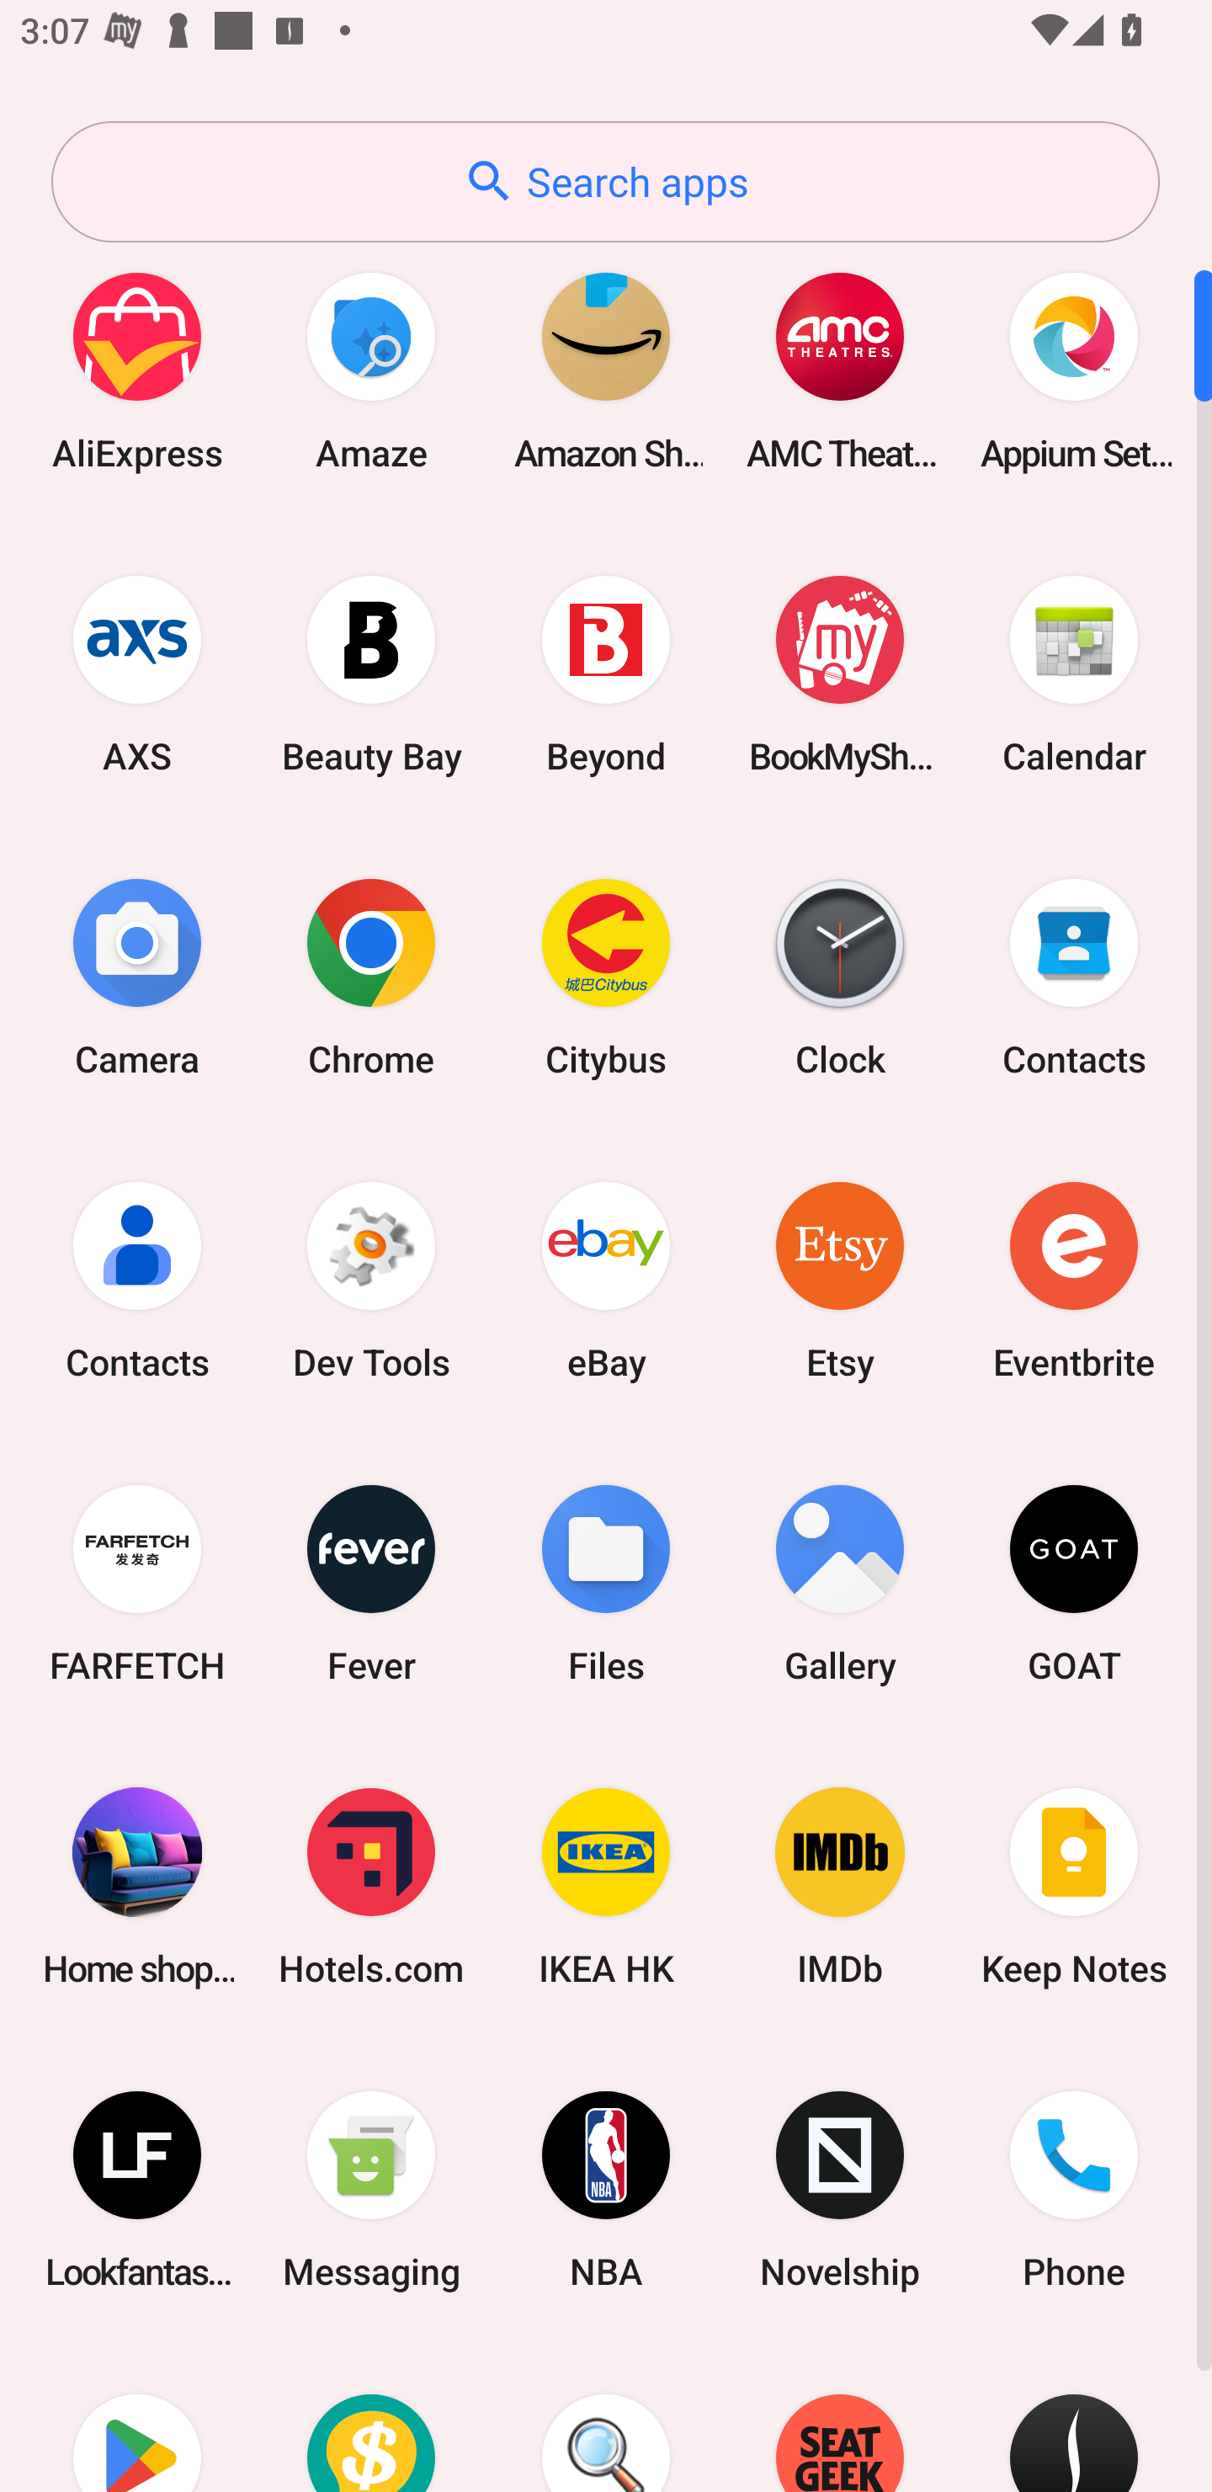 The height and width of the screenshot is (2492, 1212). Describe the element at coordinates (137, 1583) in the screenshot. I see `FARFETCH` at that location.